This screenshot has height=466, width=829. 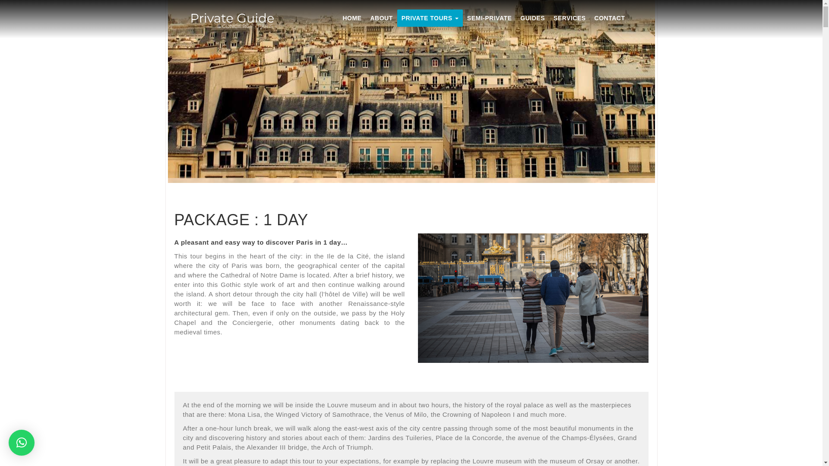 What do you see at coordinates (381, 18) in the screenshot?
I see `ABOUT` at bounding box center [381, 18].